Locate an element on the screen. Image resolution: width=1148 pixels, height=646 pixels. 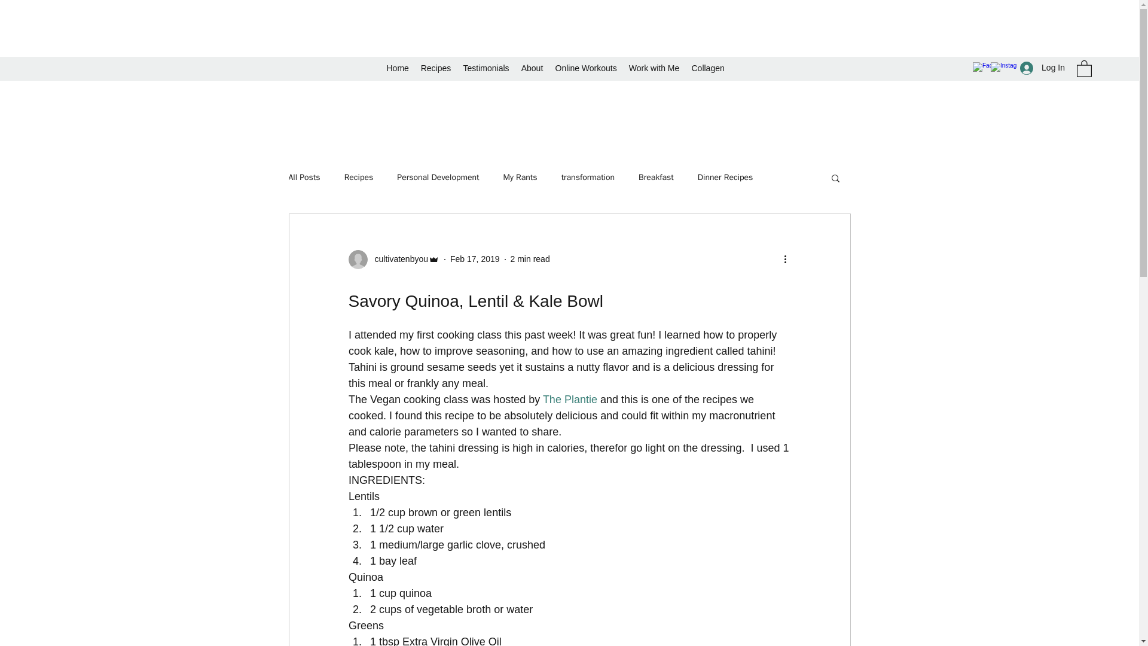
About is located at coordinates (532, 68).